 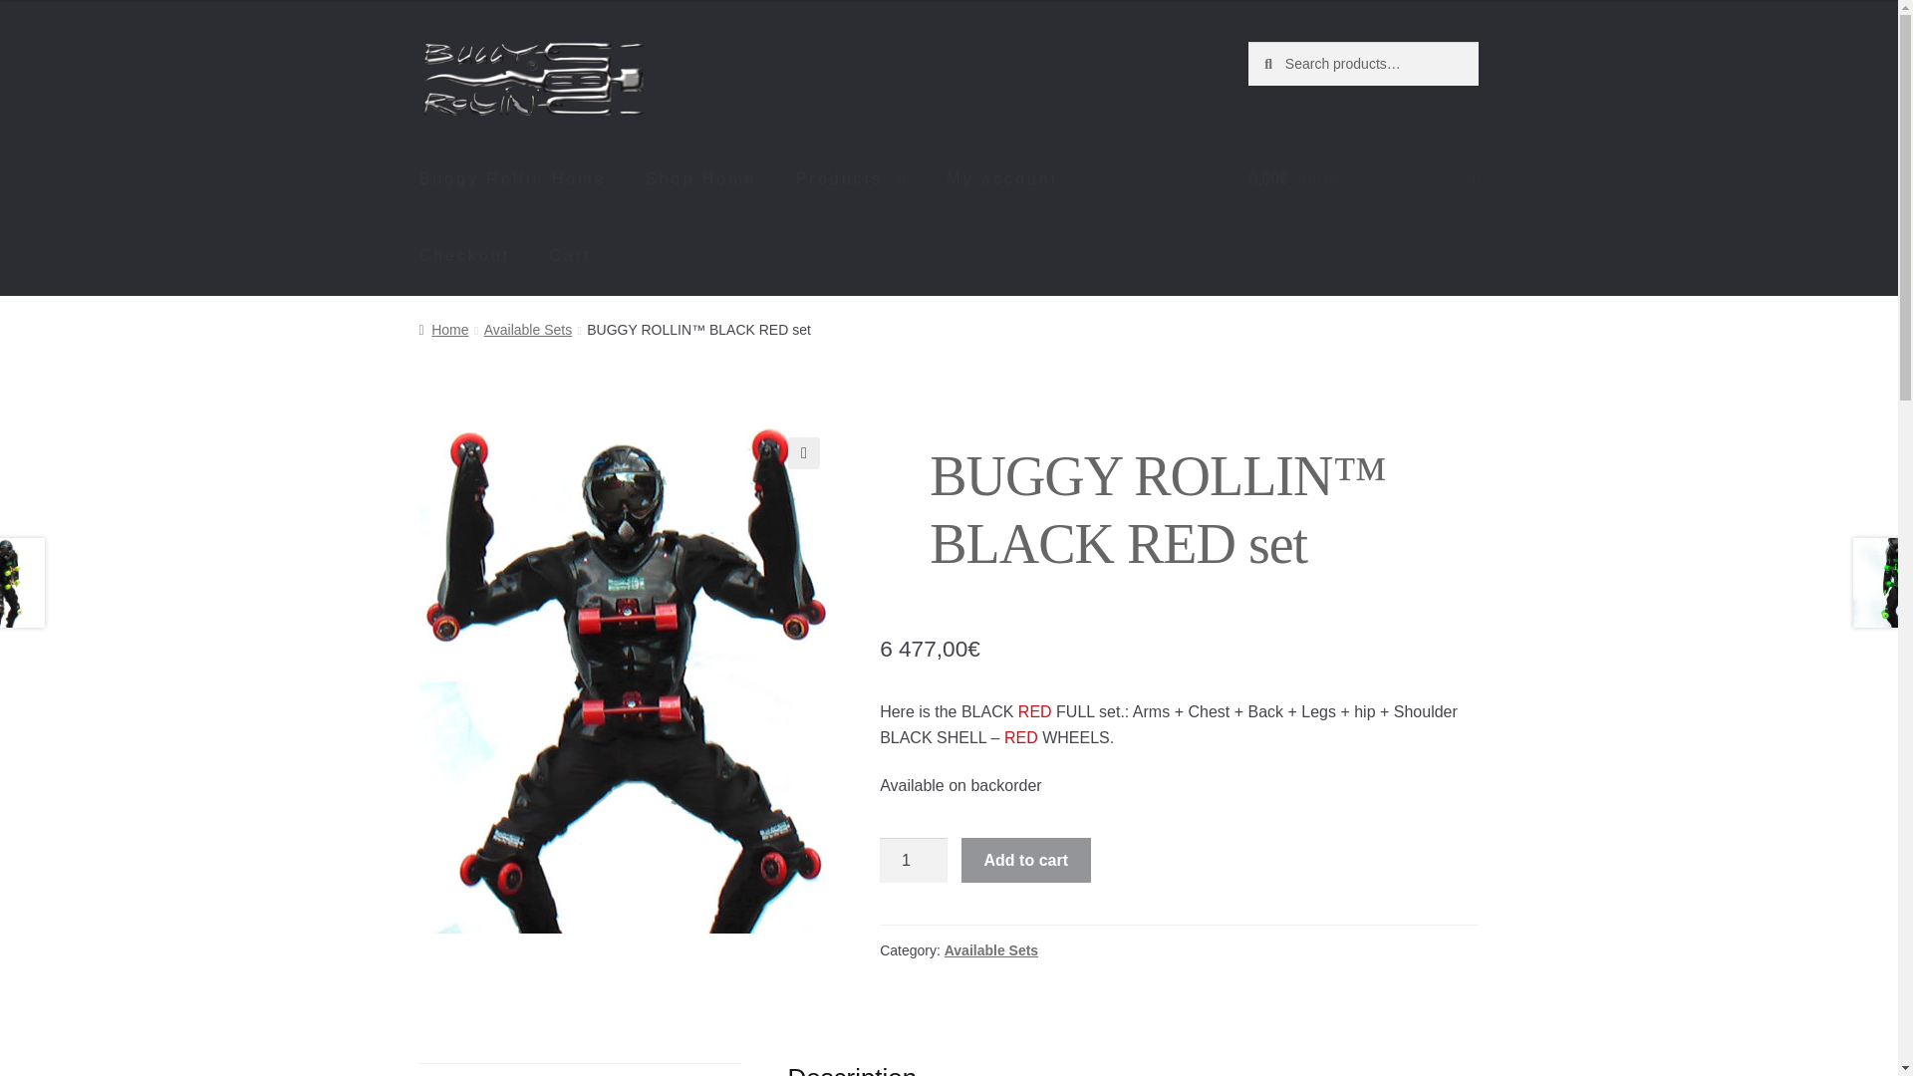 What do you see at coordinates (852, 179) in the screenshot?
I see `Products` at bounding box center [852, 179].